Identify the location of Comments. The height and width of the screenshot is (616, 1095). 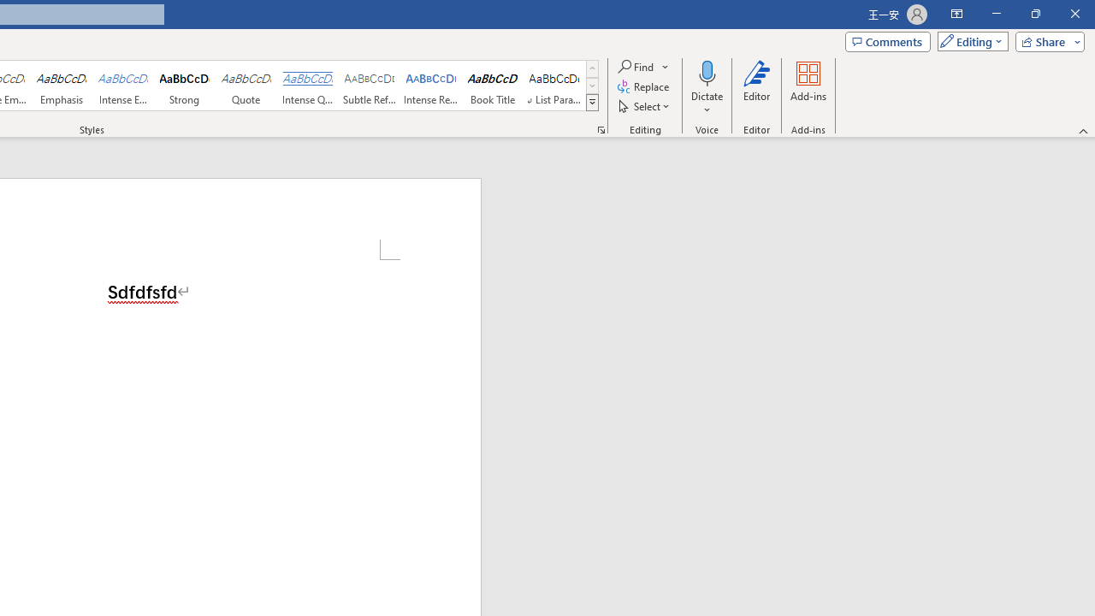
(888, 41).